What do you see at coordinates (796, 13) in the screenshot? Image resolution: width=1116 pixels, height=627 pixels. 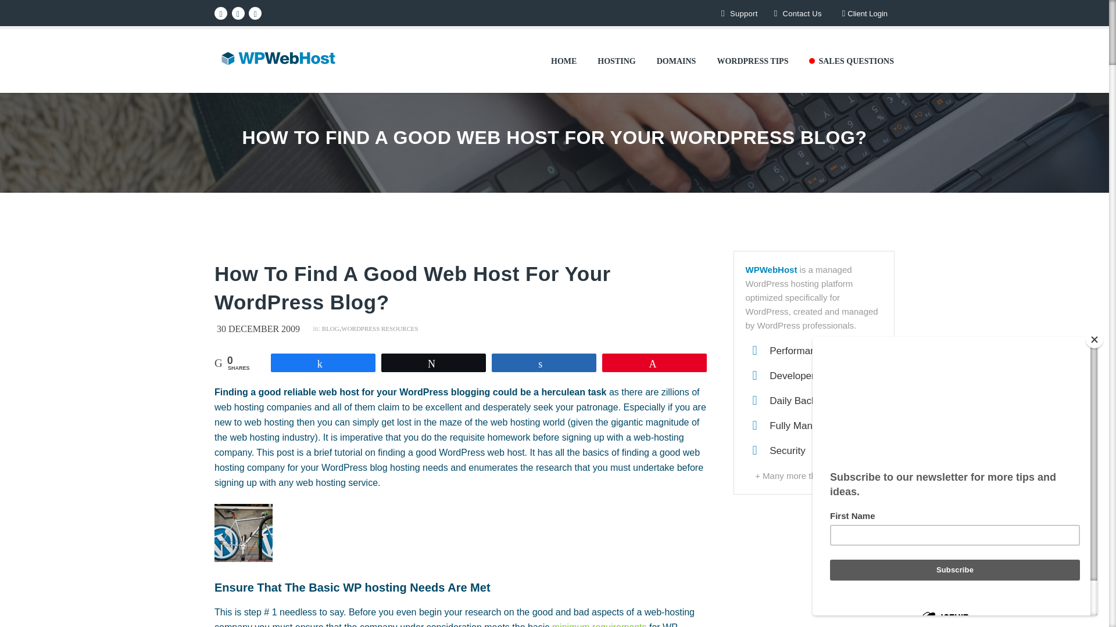 I see `Contact Us` at bounding box center [796, 13].